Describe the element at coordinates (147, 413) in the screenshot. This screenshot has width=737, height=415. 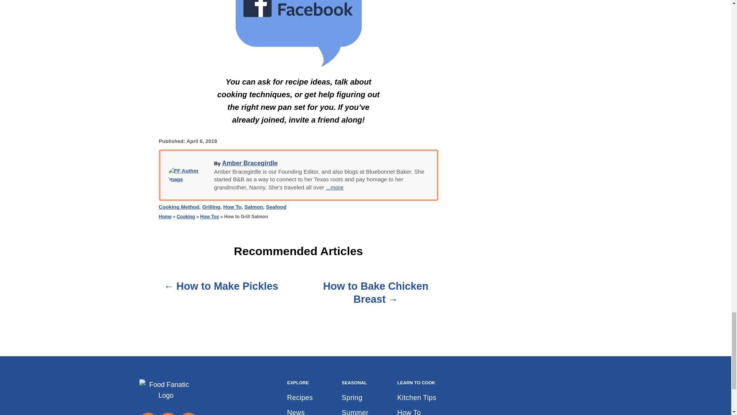
I see `Follow on Facebook` at that location.